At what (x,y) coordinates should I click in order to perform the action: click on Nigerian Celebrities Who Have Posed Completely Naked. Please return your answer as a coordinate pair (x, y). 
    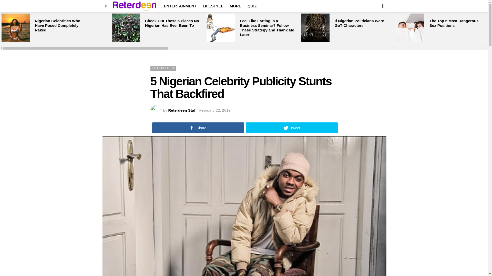
    Looking at the image, I should click on (15, 28).